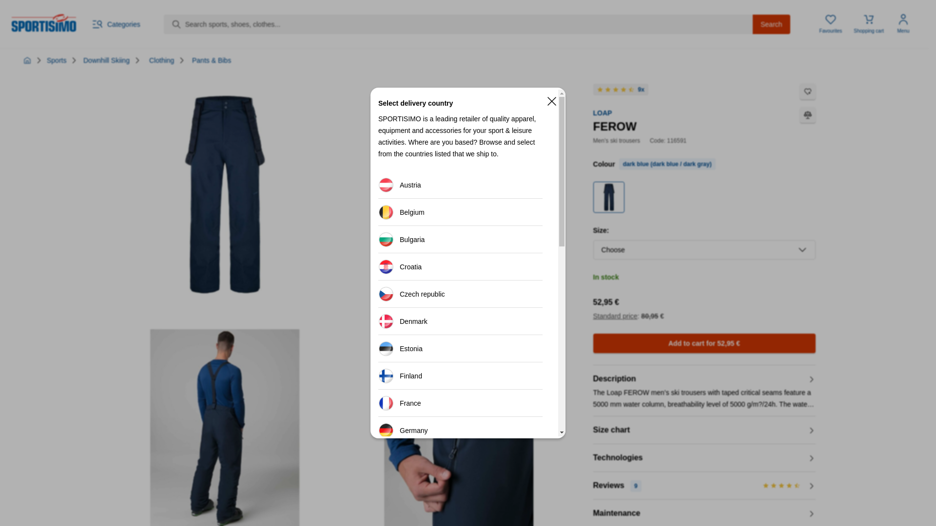  I want to click on Ski clothing, so click(161, 60).